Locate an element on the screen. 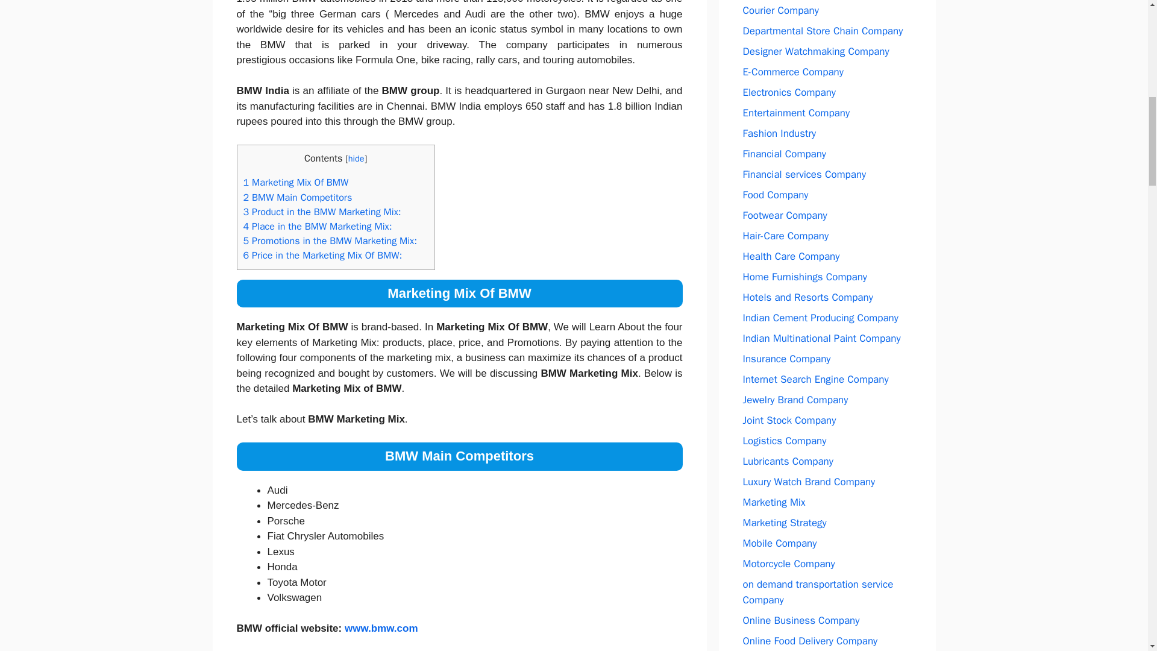 The image size is (1157, 651). 3 Product in the BMW Marketing Mix: is located at coordinates (322, 212).